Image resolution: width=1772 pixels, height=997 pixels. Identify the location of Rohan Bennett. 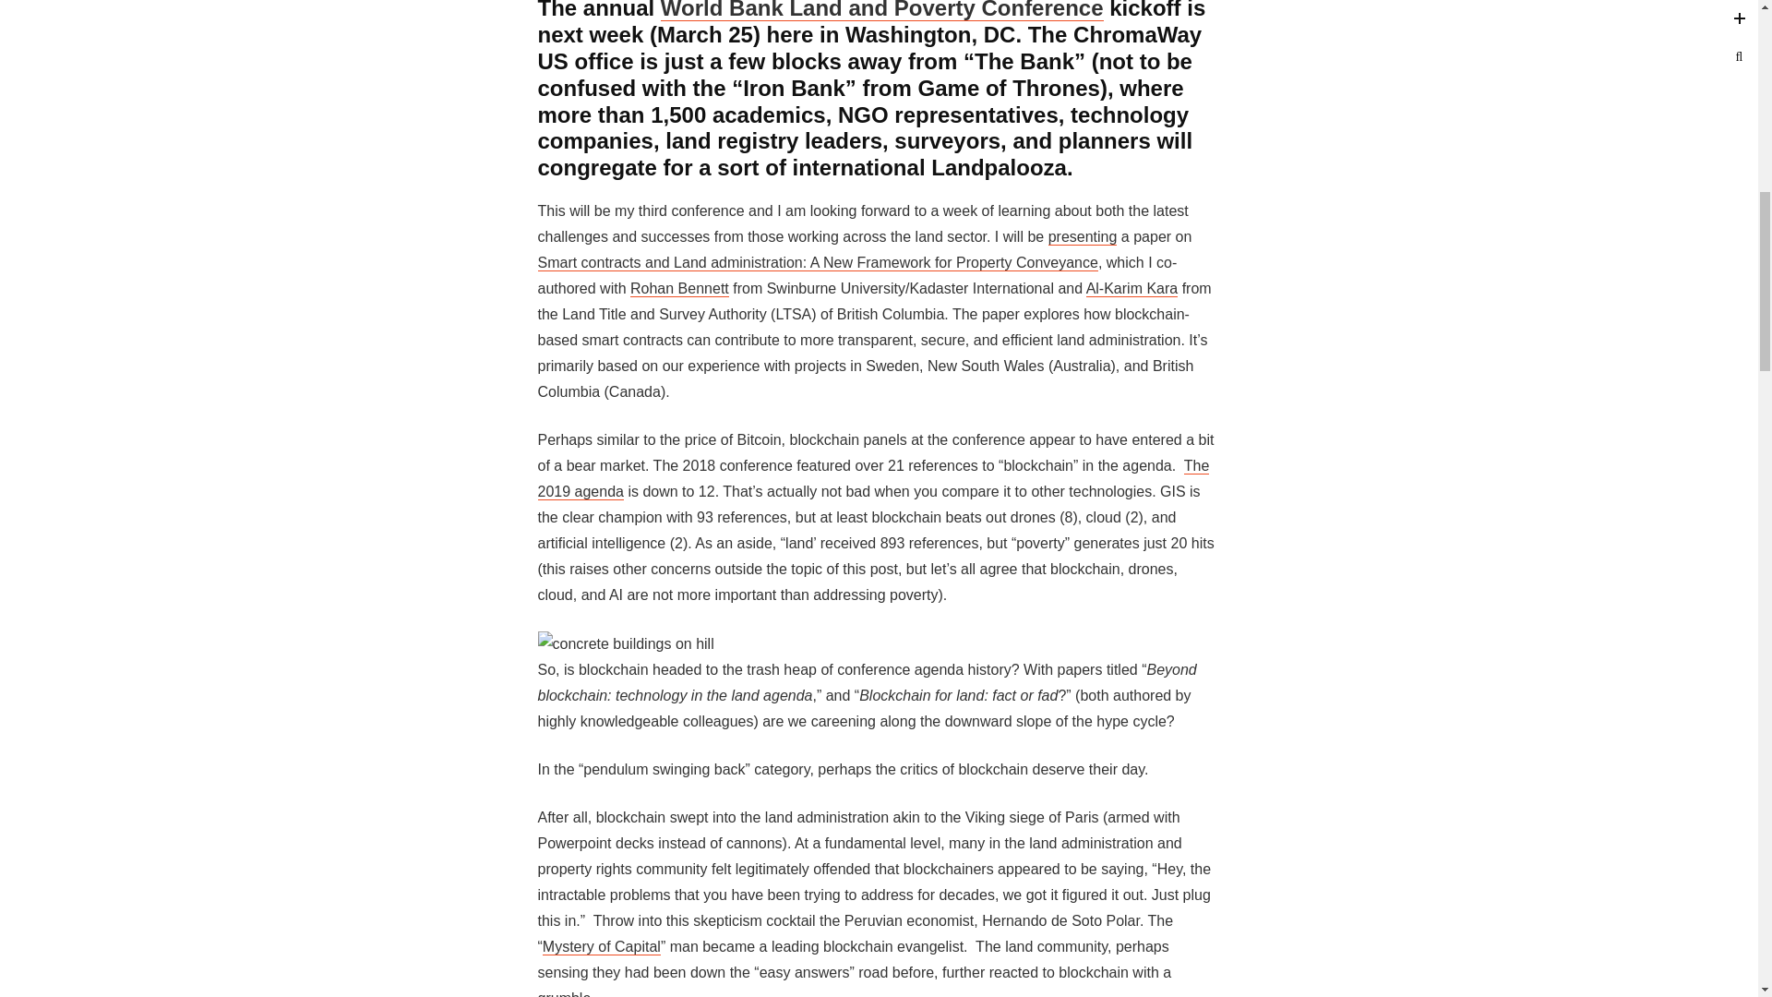
(679, 288).